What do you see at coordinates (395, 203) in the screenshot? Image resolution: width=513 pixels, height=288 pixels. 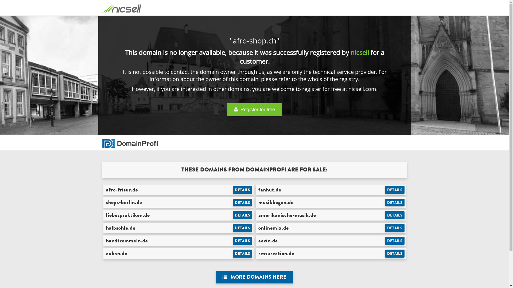 I see `DETAILS` at bounding box center [395, 203].